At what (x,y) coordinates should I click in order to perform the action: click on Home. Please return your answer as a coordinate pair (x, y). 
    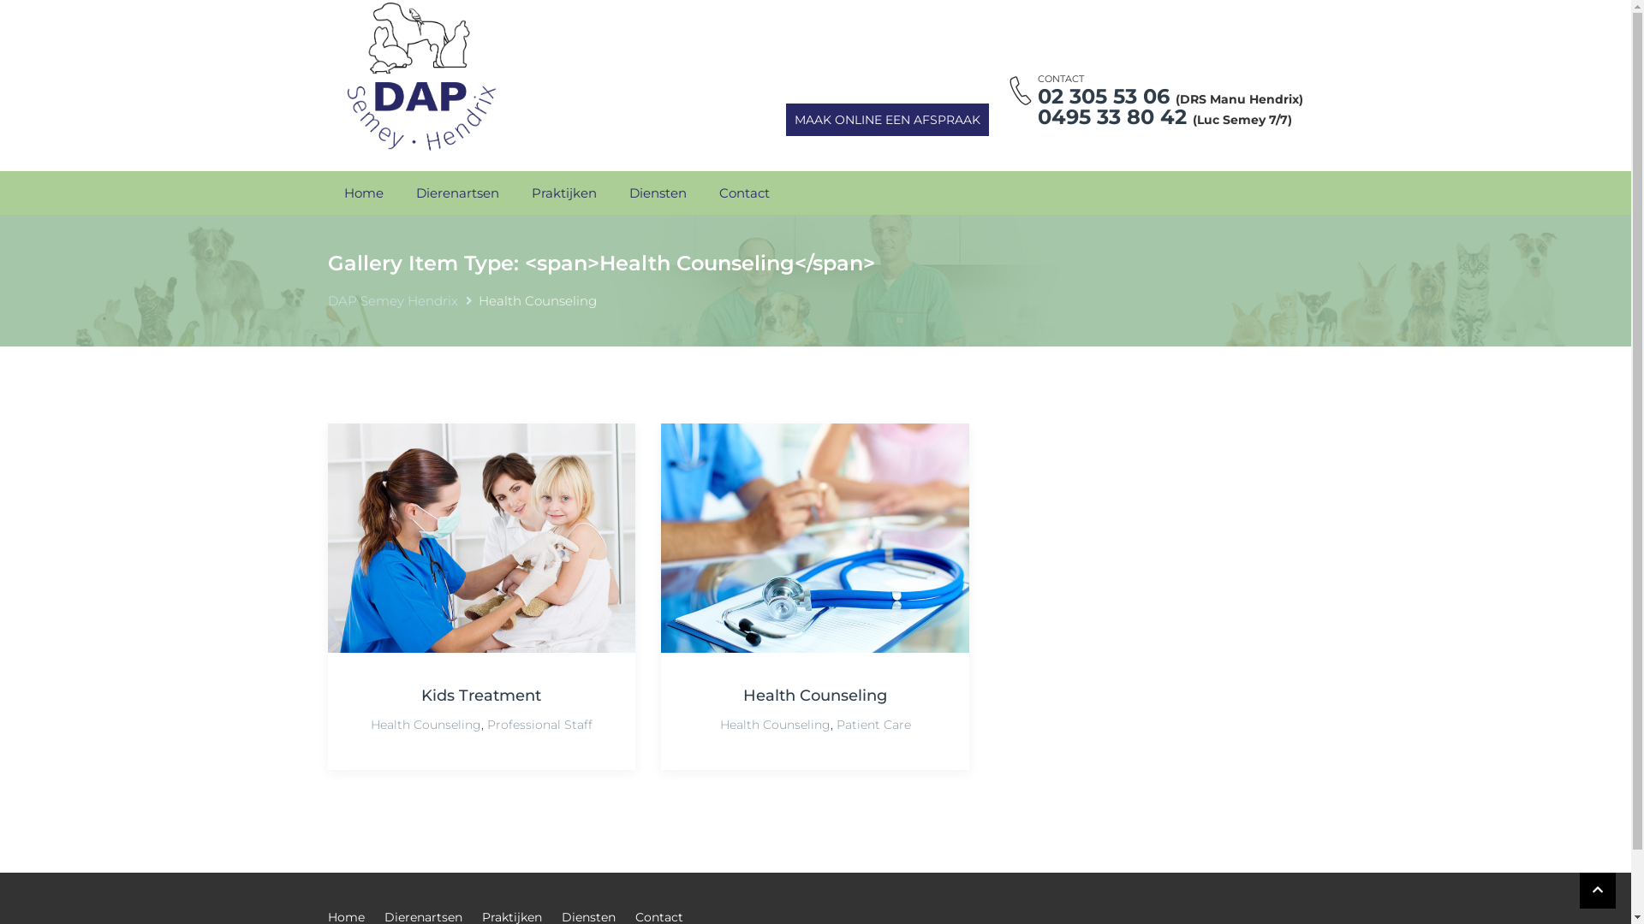
    Looking at the image, I should click on (363, 193).